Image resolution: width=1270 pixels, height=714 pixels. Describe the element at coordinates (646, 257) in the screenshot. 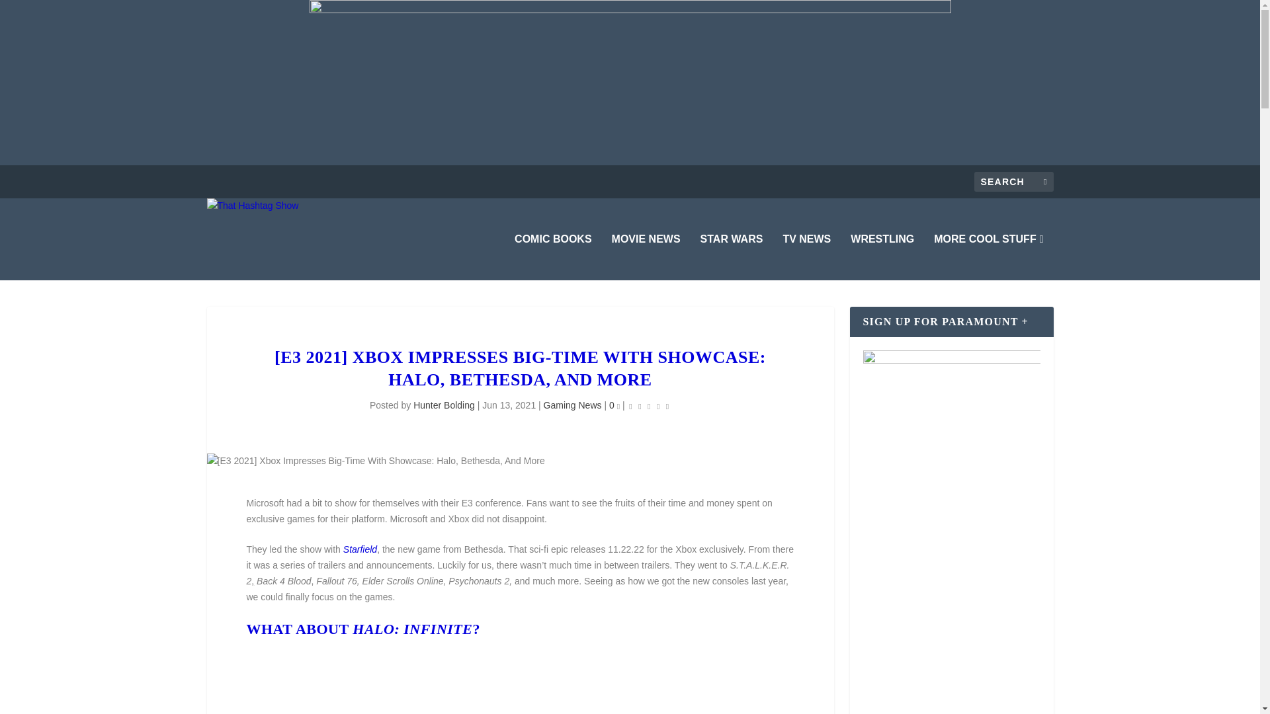

I see `MOVIE NEWS` at that location.